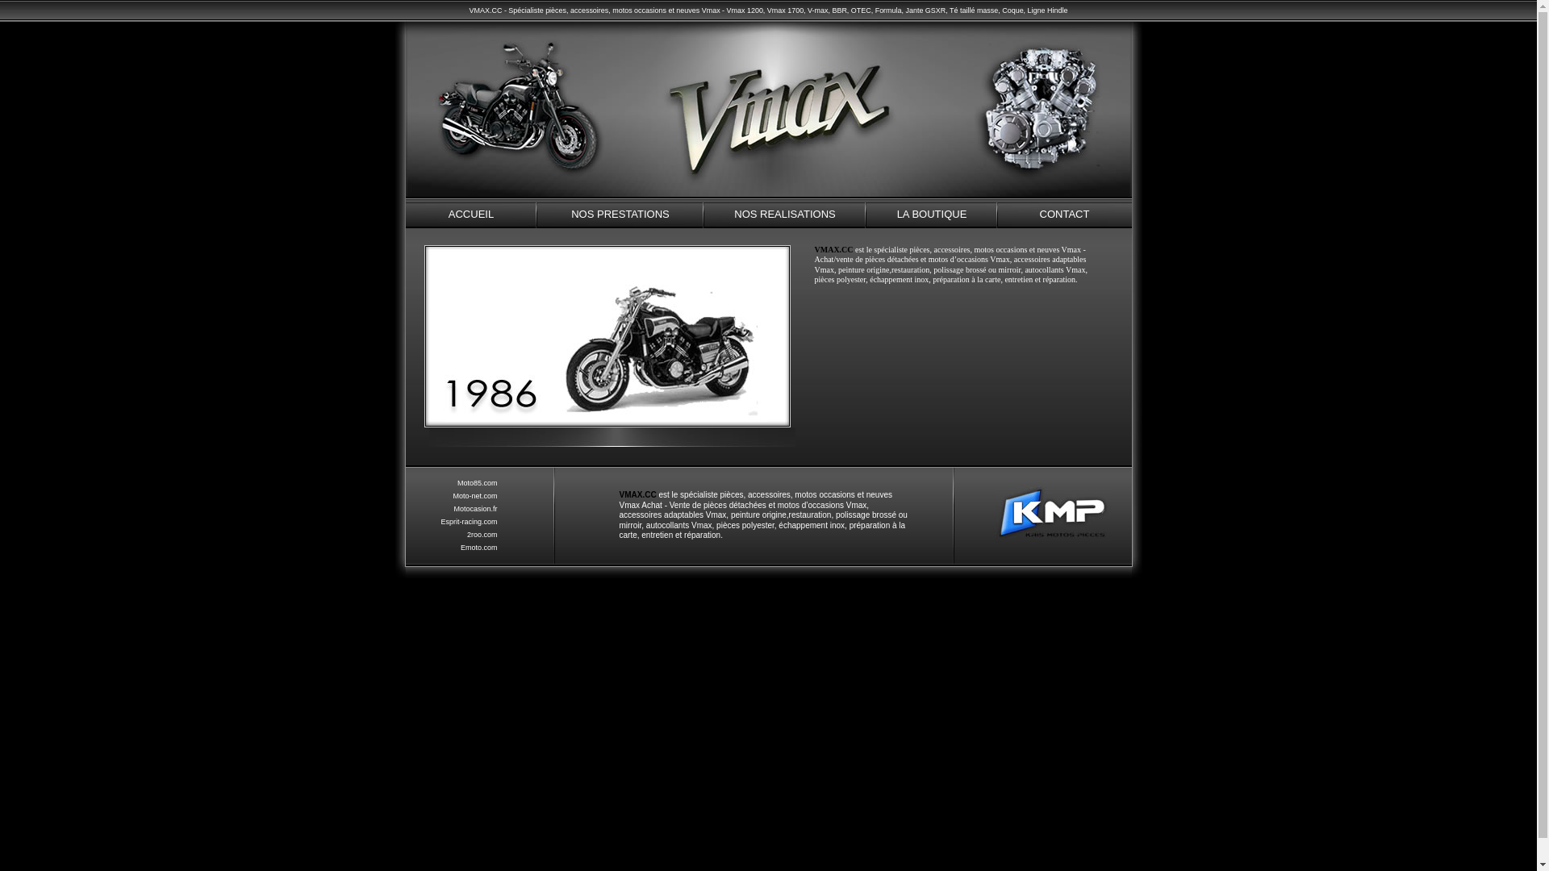 Image resolution: width=1549 pixels, height=871 pixels. What do you see at coordinates (784, 215) in the screenshot?
I see `NOS REALISATIONS` at bounding box center [784, 215].